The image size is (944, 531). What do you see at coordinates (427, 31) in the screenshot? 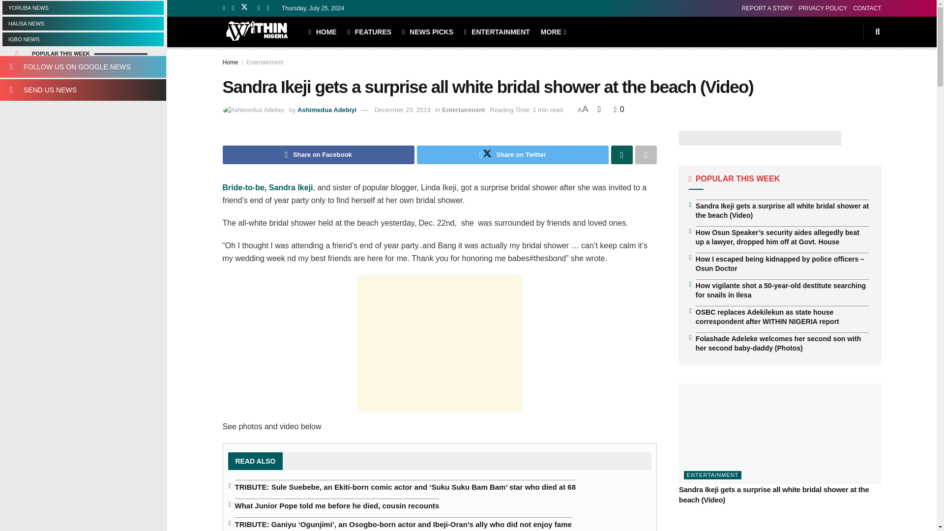
I see `NEWS PICKS` at bounding box center [427, 31].